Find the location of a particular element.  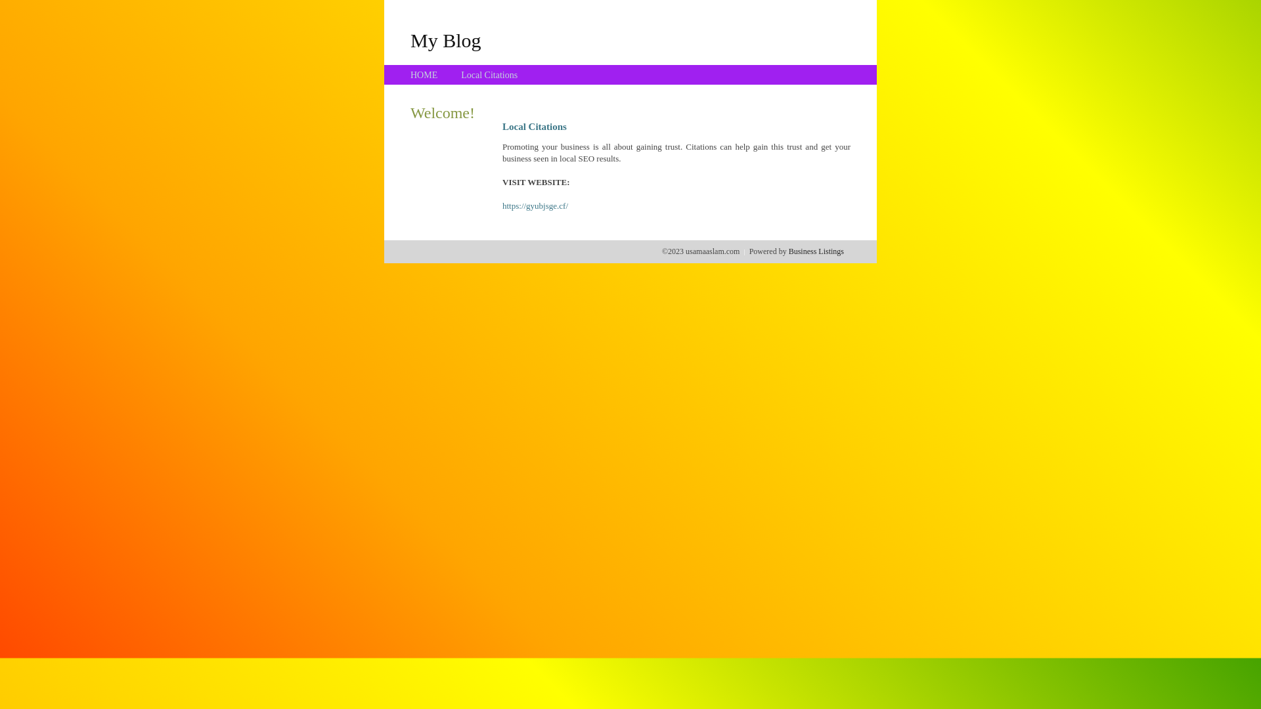

Local Citations is located at coordinates (489, 75).